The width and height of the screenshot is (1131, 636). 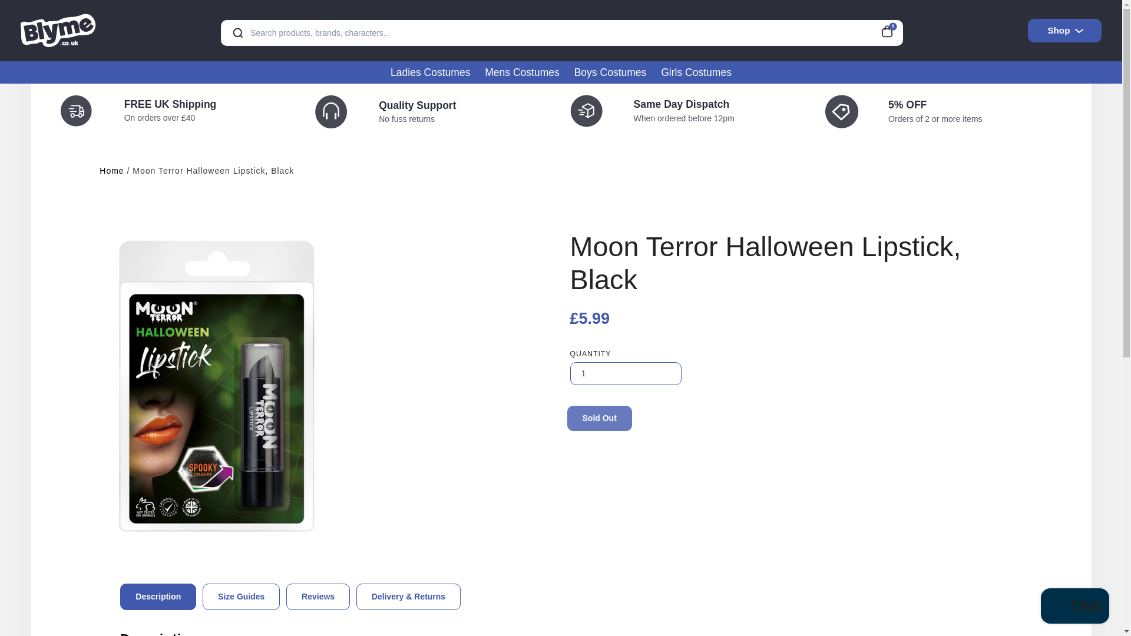 I want to click on 0, so click(x=891, y=29).